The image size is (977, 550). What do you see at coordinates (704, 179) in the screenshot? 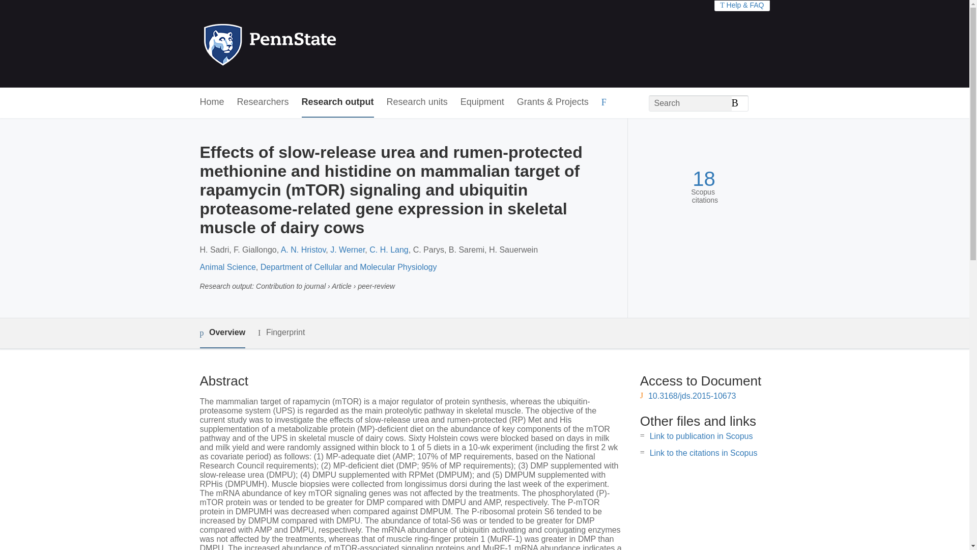
I see `18` at bounding box center [704, 179].